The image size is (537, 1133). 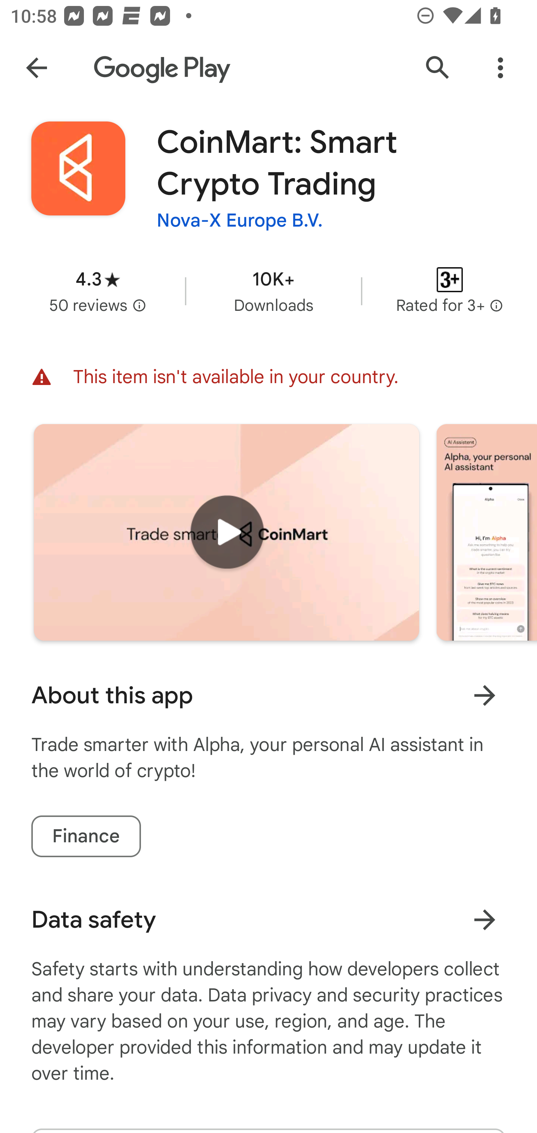 What do you see at coordinates (226, 531) in the screenshot?
I see `Play trailer for "CoinMart: Smart Crypto Trading"` at bounding box center [226, 531].